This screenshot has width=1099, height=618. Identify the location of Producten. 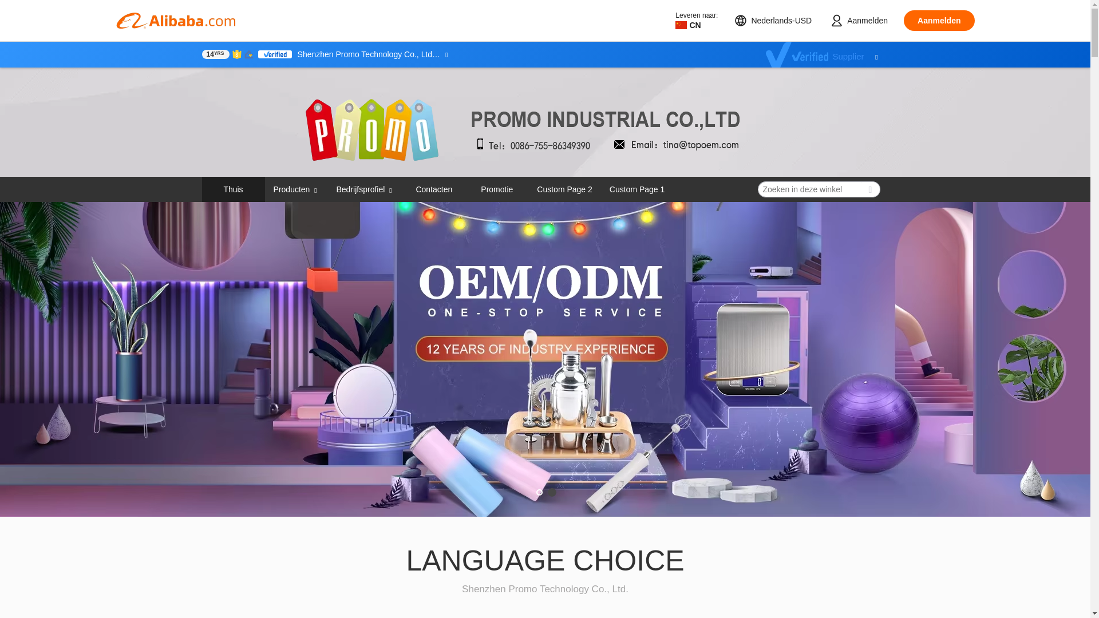
(292, 189).